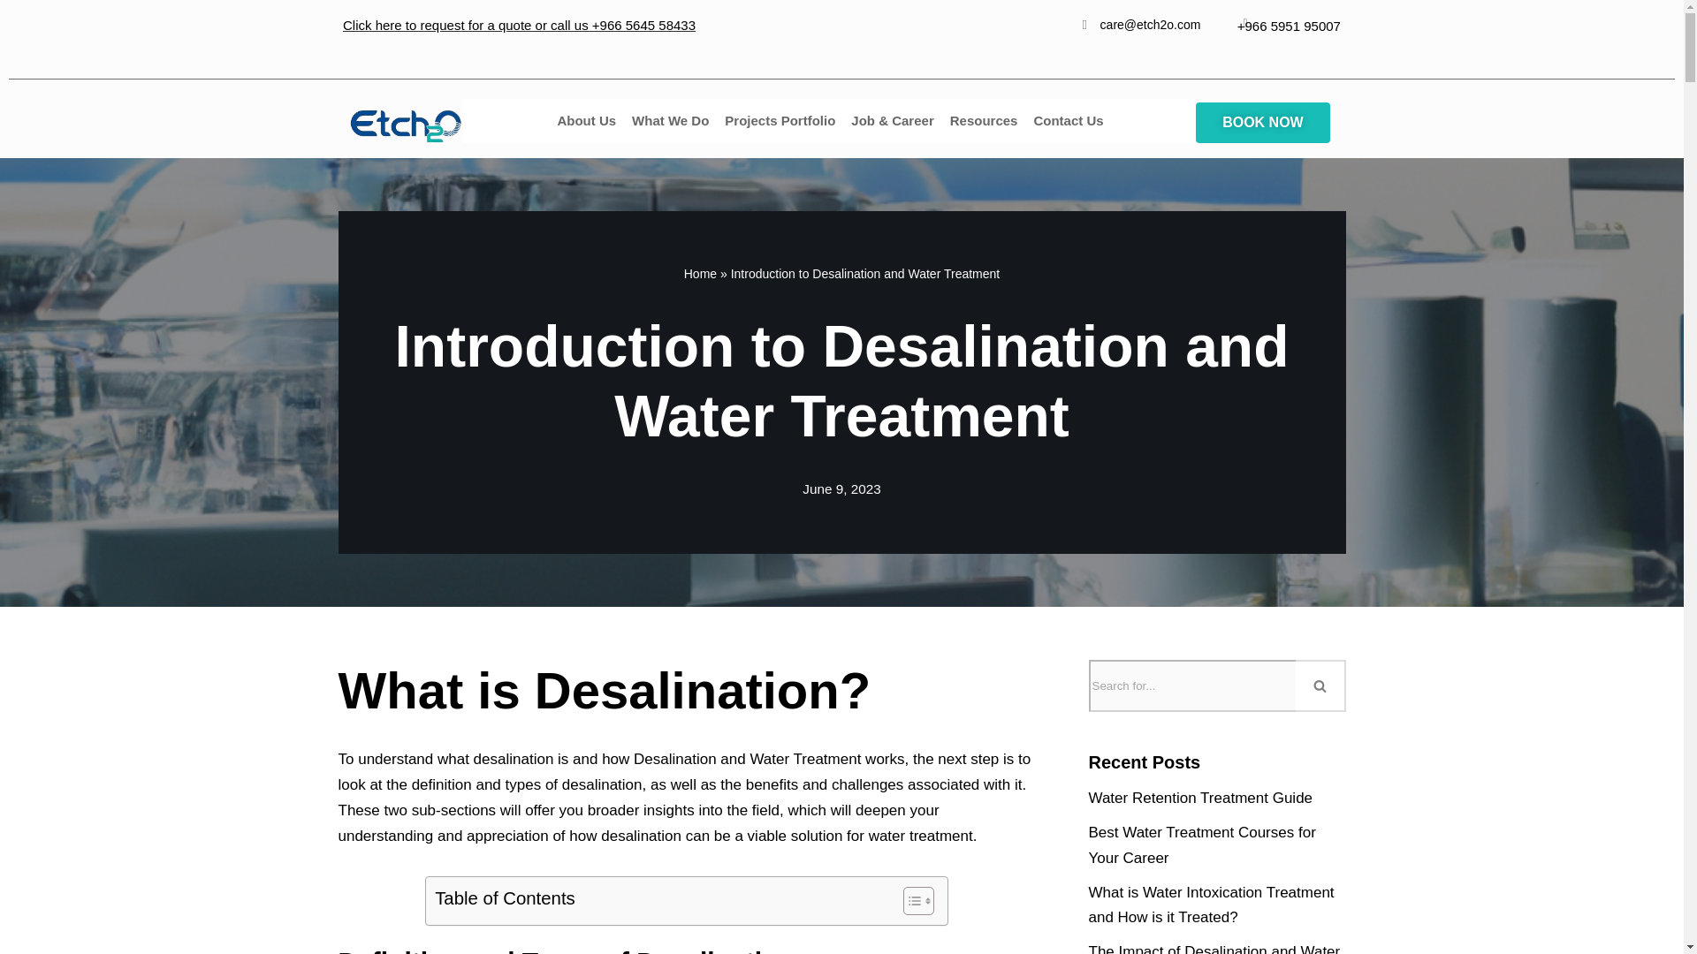  Describe the element at coordinates (670, 121) in the screenshot. I see `What We Do` at that location.